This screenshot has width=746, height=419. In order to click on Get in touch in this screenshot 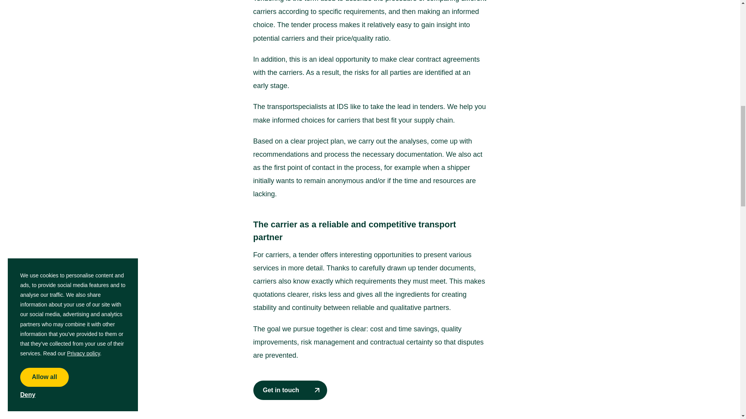, I will do `click(290, 390)`.